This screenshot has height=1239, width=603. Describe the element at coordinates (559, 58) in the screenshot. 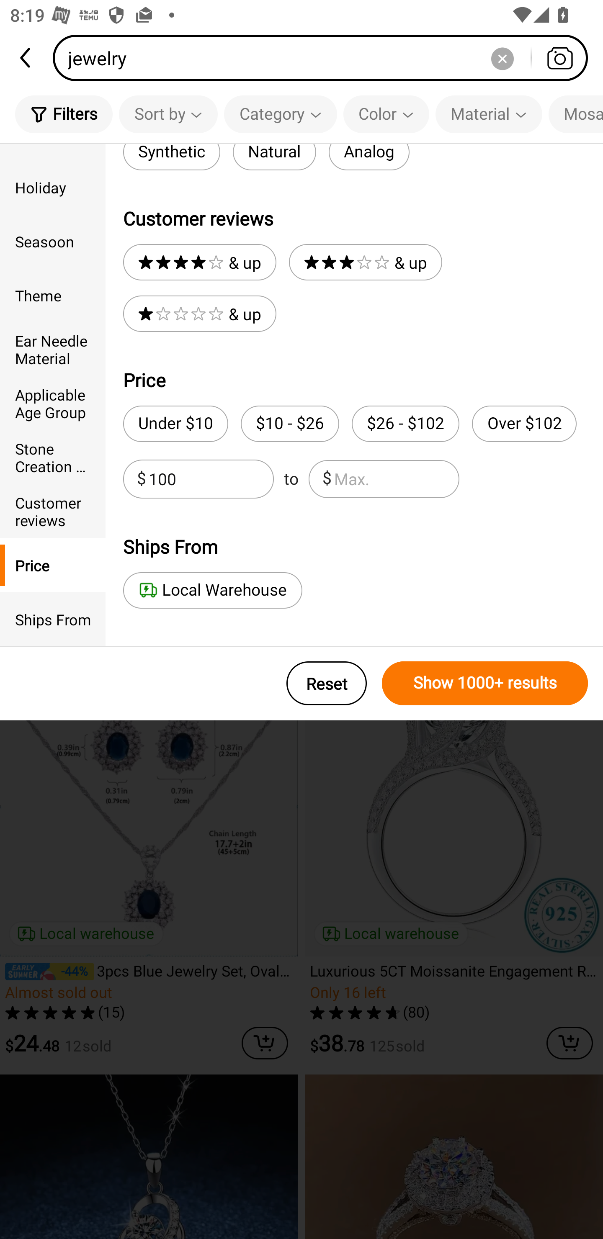

I see `Search by photo` at that location.